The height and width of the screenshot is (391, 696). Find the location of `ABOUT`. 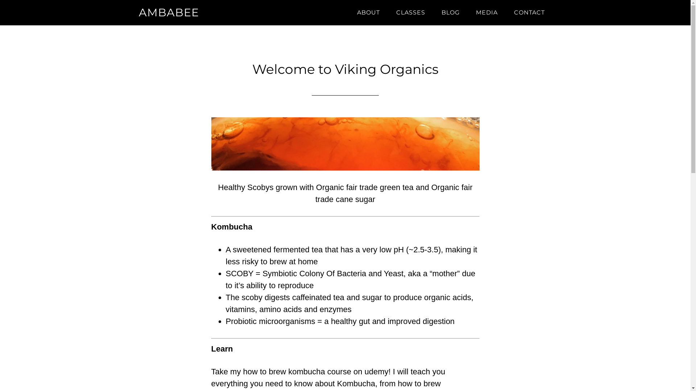

ABOUT is located at coordinates (368, 13).